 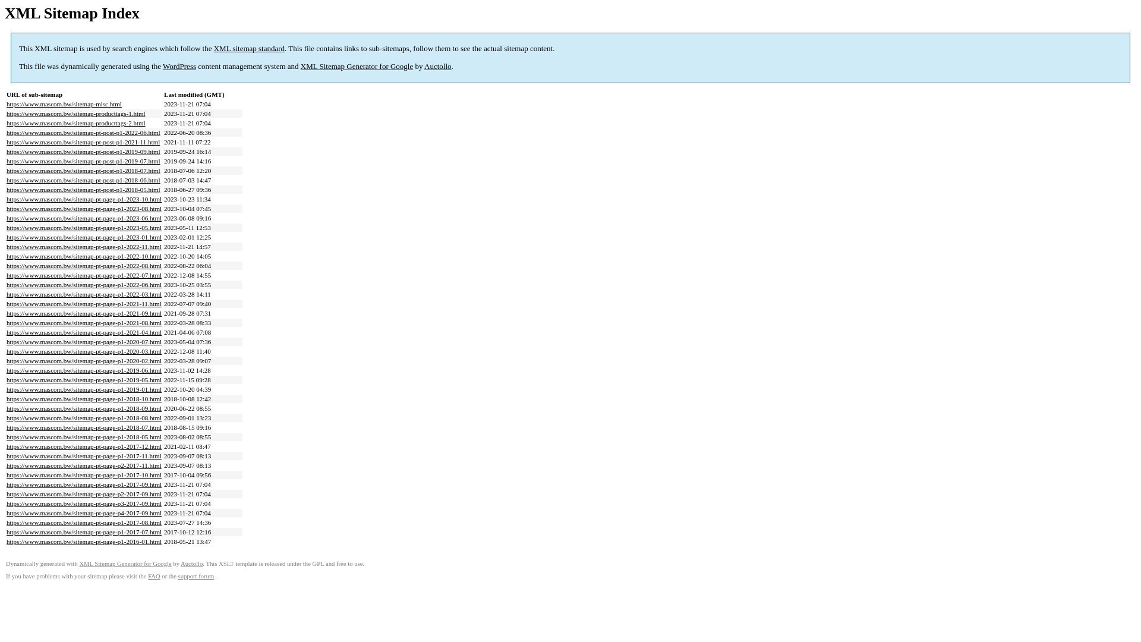 I want to click on https://www.mascom.bw/sitemap-pt-page-p1-2022-03.html, so click(x=84, y=294).